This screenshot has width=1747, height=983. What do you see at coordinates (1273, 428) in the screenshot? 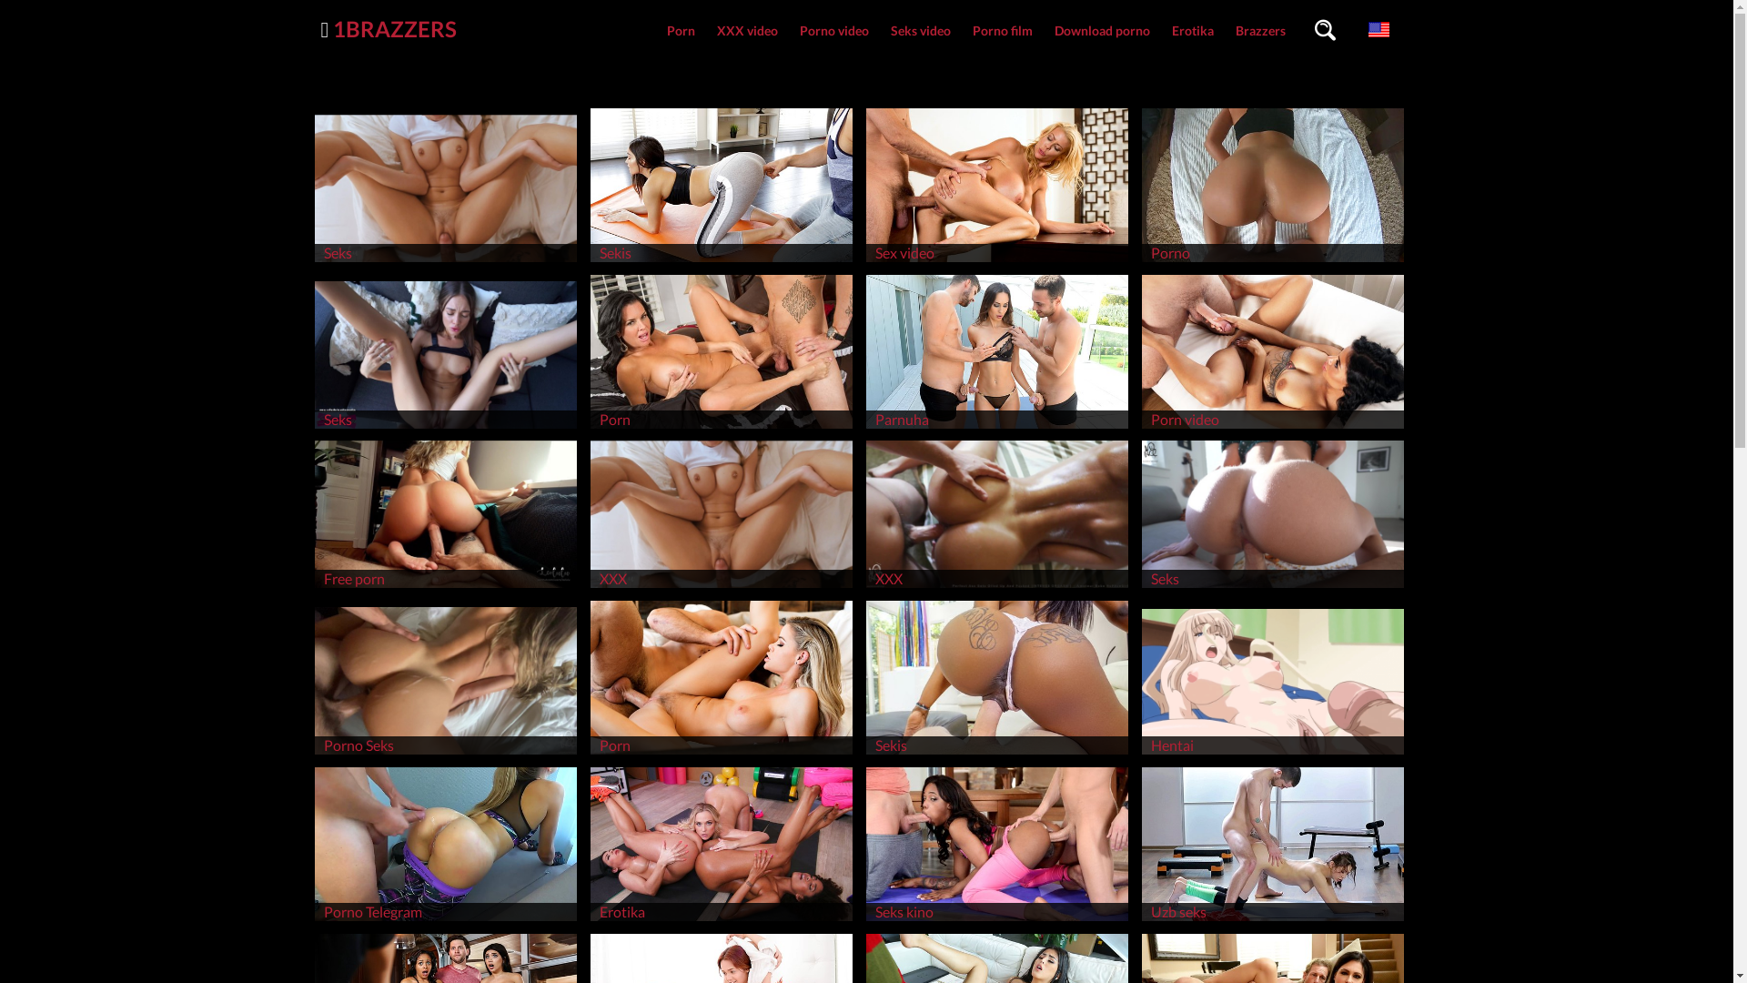
I see `Porn video` at bounding box center [1273, 428].